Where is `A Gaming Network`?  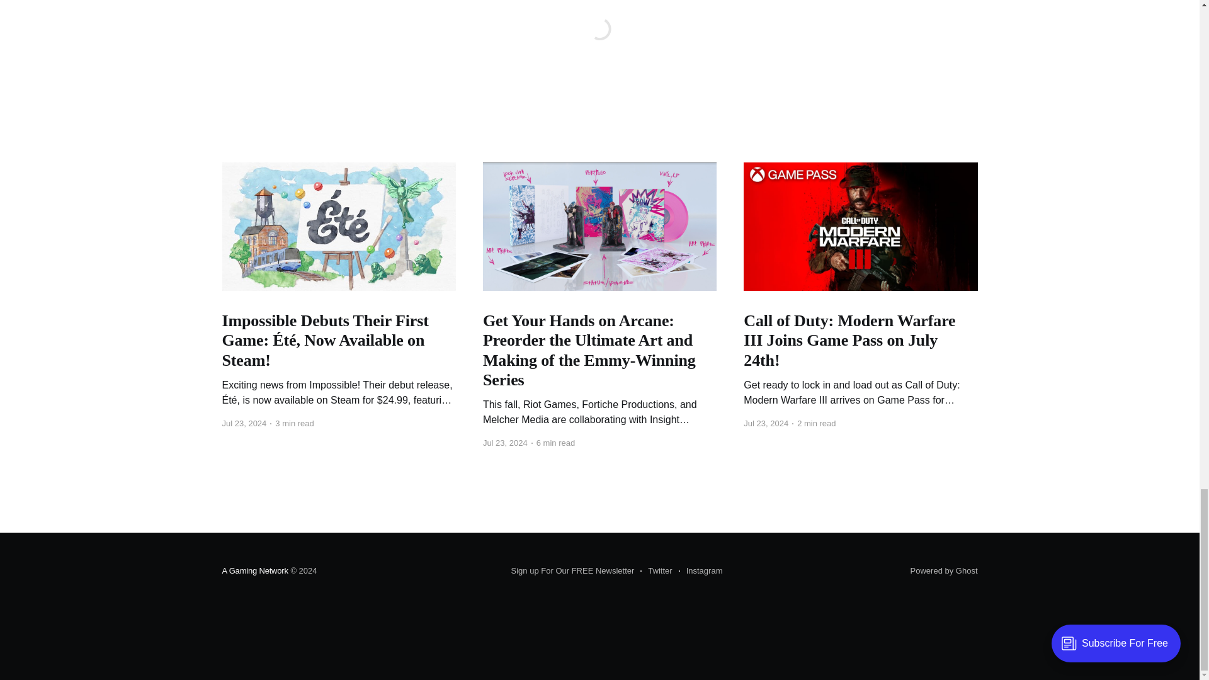 A Gaming Network is located at coordinates (254, 570).